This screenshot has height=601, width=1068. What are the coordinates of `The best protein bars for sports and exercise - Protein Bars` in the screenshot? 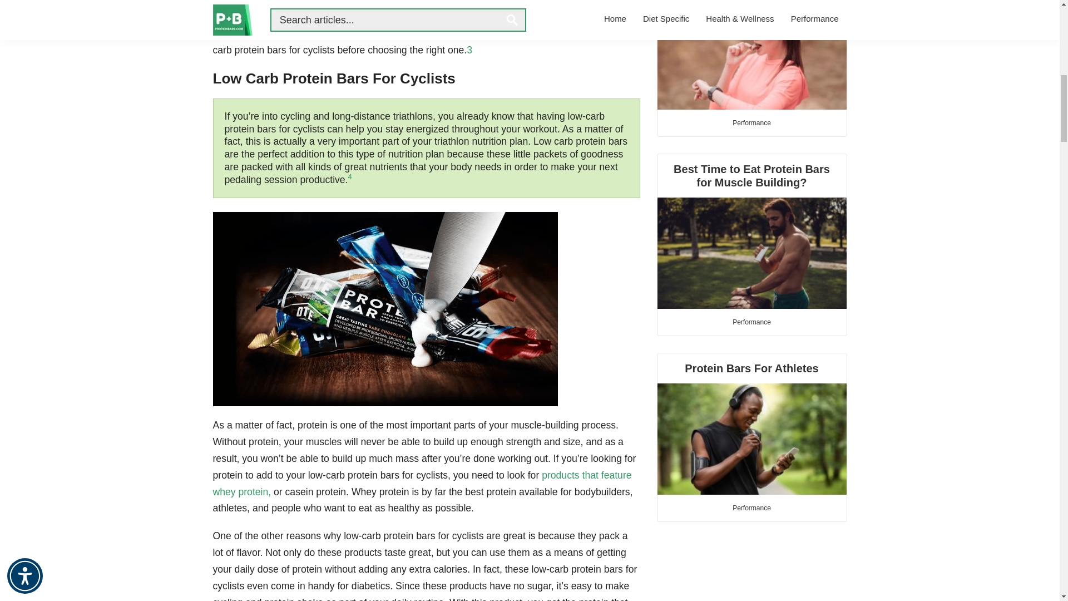 It's located at (752, 55).